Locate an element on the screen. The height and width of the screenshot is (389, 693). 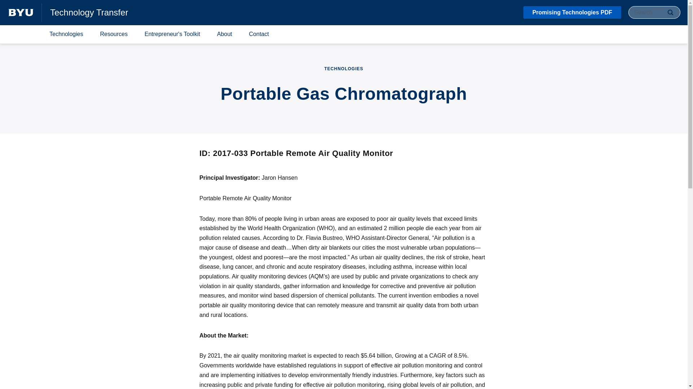
Resources is located at coordinates (113, 35).